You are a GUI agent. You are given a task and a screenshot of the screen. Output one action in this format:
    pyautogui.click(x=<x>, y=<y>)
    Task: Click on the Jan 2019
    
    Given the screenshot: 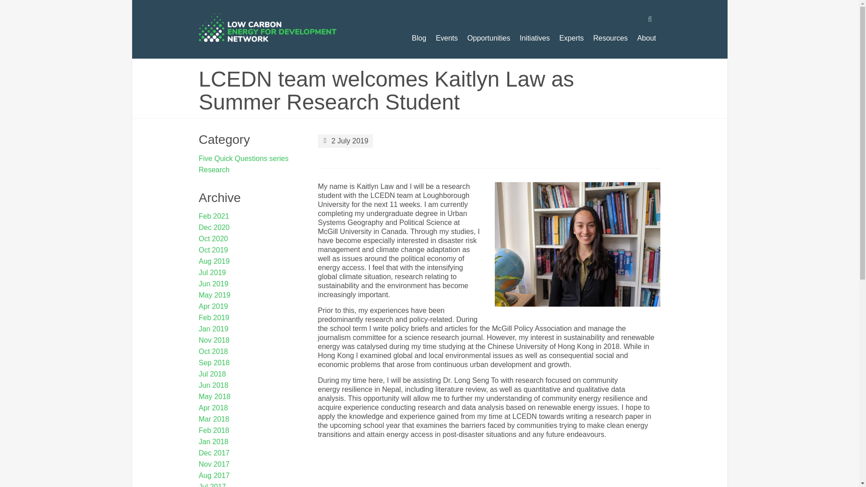 What is the action you would take?
    pyautogui.click(x=214, y=329)
    